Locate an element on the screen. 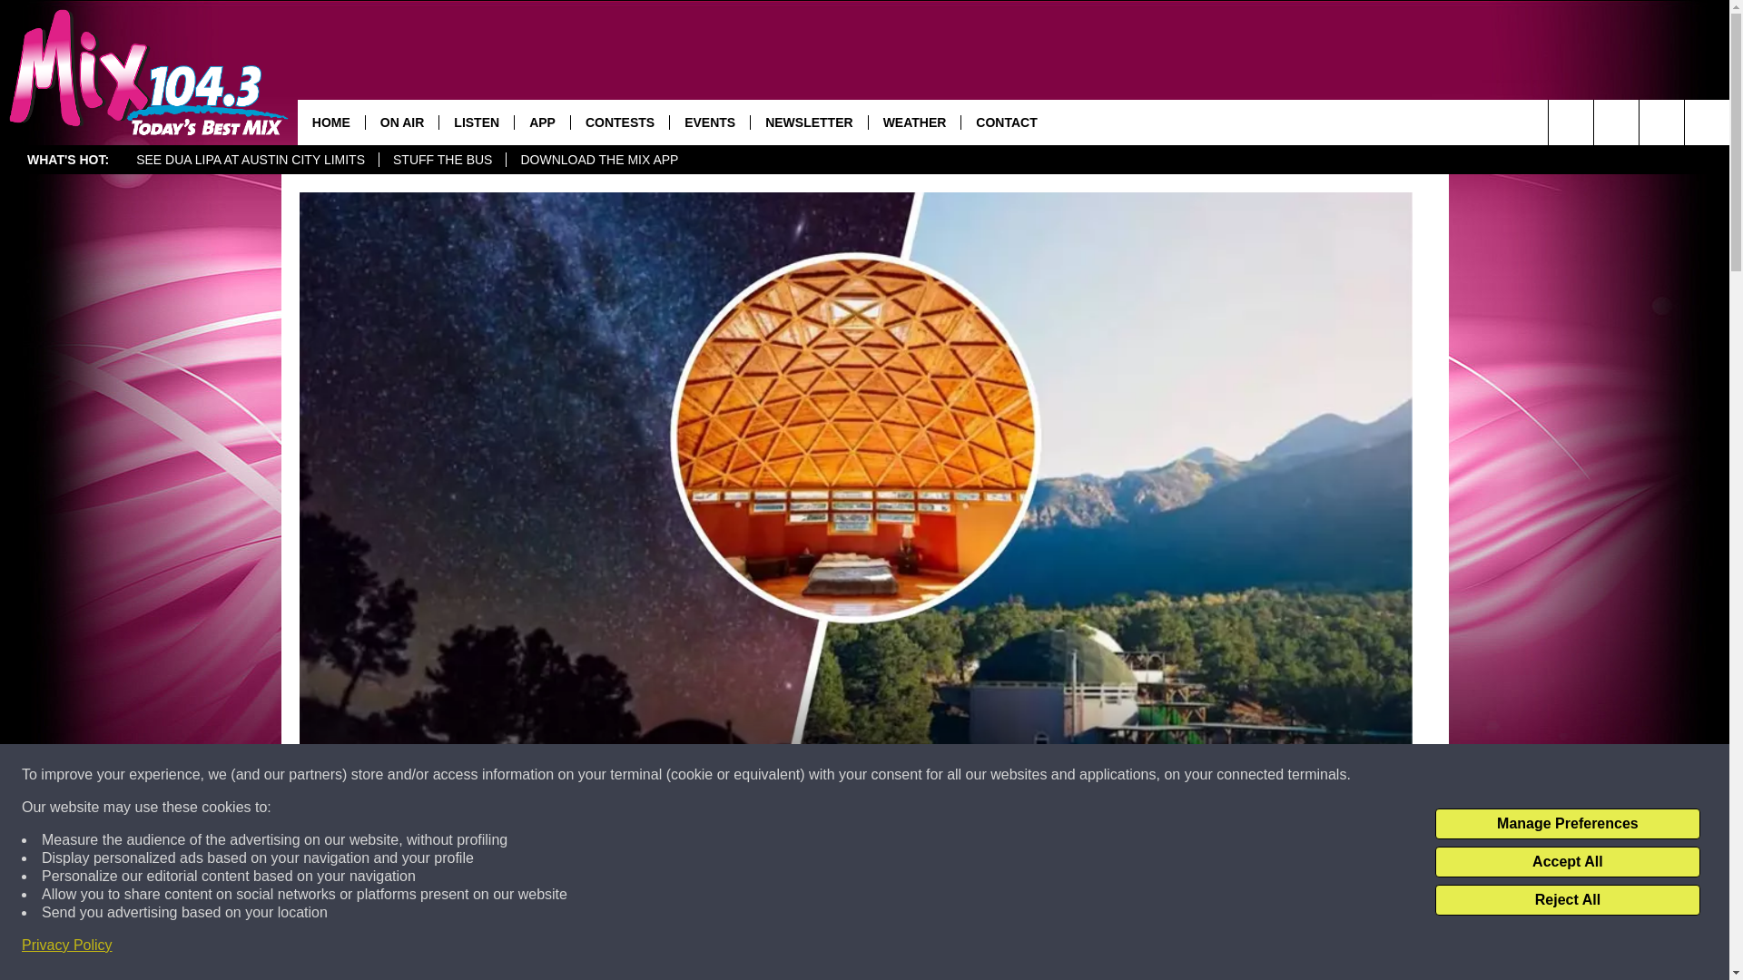 This screenshot has height=980, width=1743. Share on Facebook is located at coordinates (620, 947).